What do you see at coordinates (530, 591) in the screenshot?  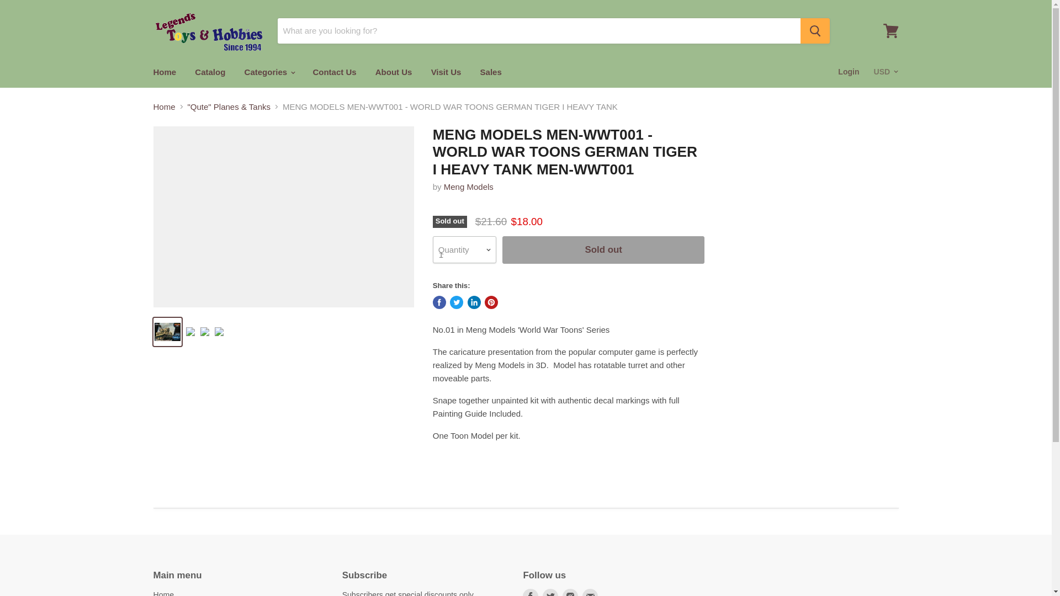 I see `Facebook` at bounding box center [530, 591].